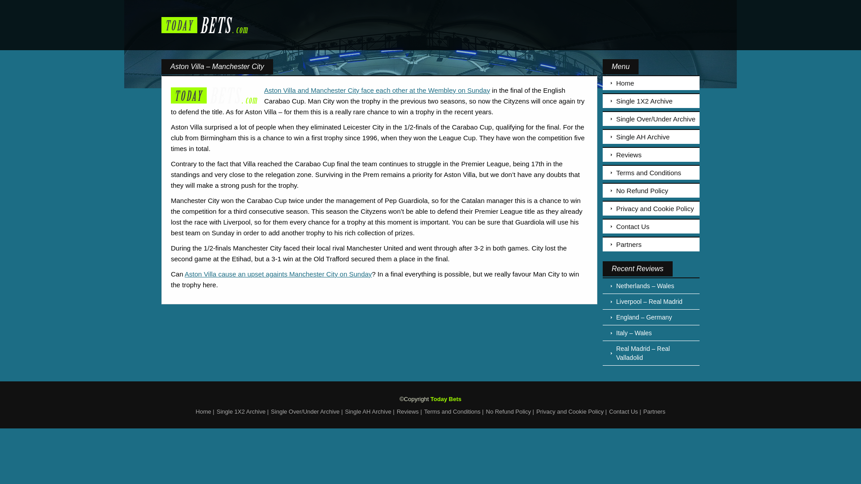 The image size is (861, 484). Describe the element at coordinates (651, 136) in the screenshot. I see `Single AH Archive` at that location.